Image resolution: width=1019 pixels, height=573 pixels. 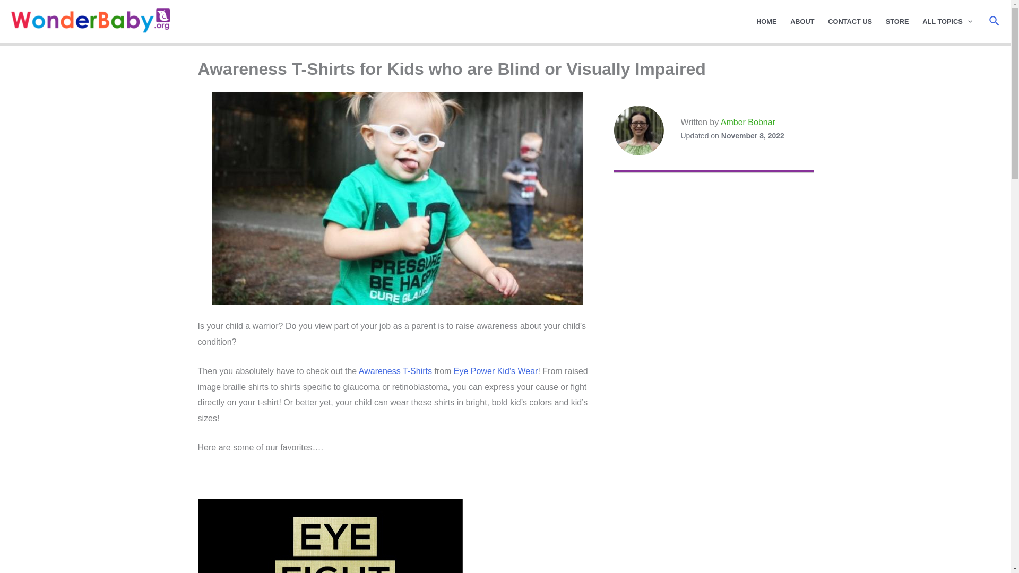 What do you see at coordinates (766, 21) in the screenshot?
I see `HOME` at bounding box center [766, 21].